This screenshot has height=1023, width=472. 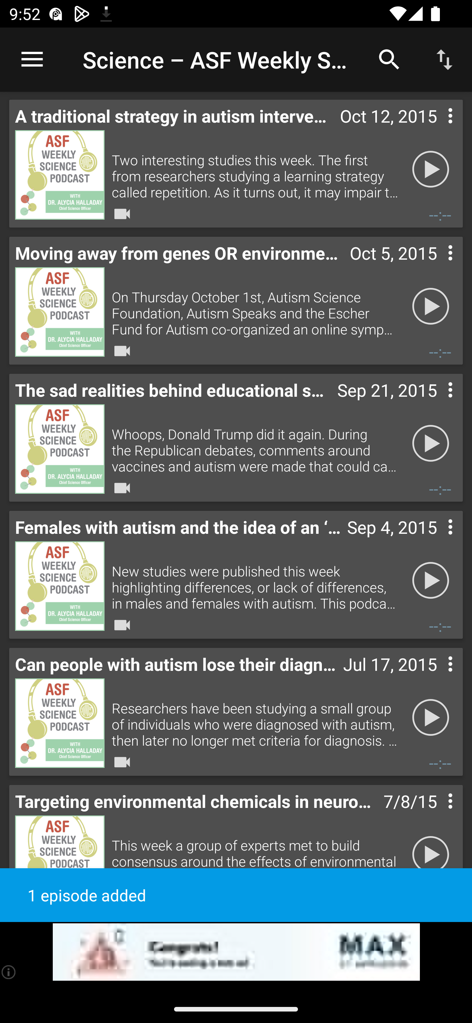 What do you see at coordinates (389, 59) in the screenshot?
I see `Search` at bounding box center [389, 59].